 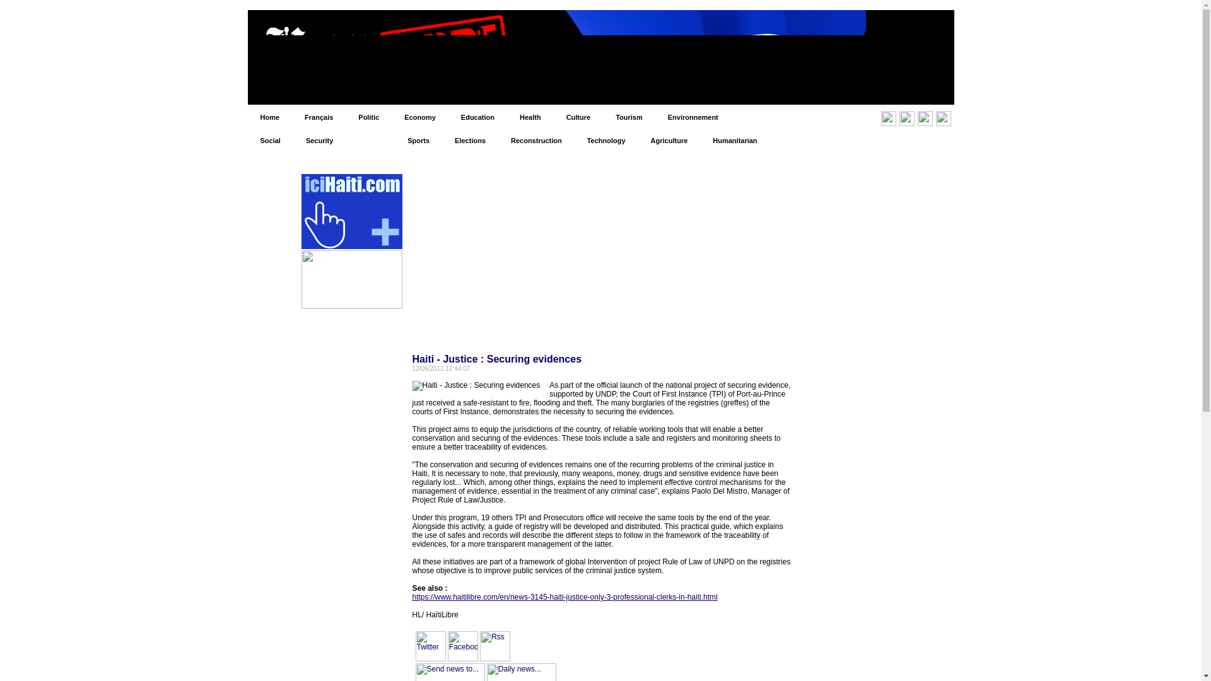 What do you see at coordinates (605, 140) in the screenshot?
I see `Technology` at bounding box center [605, 140].